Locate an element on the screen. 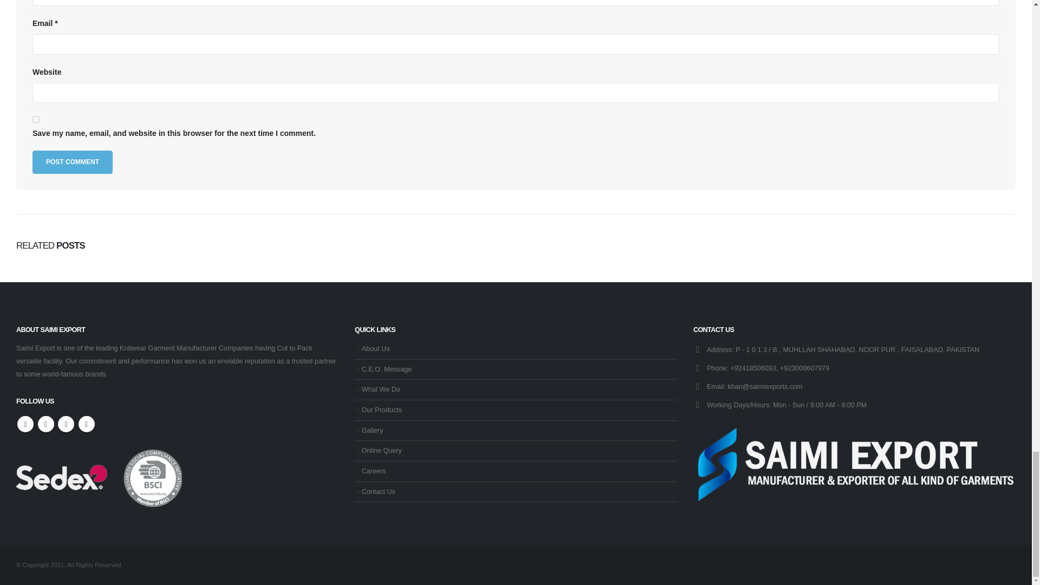 The height and width of the screenshot is (585, 1040). Facebook is located at coordinates (25, 424).